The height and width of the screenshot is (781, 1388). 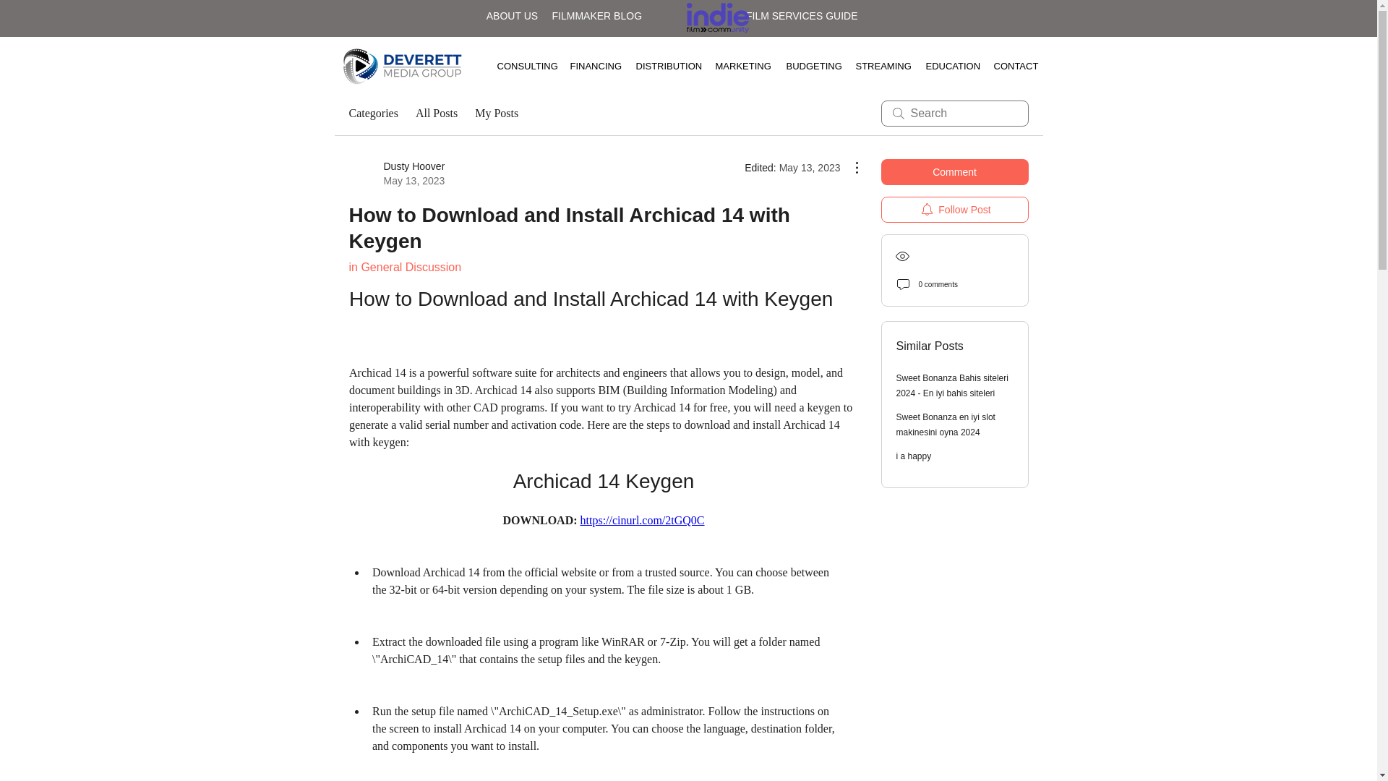 I want to click on i a happy, so click(x=914, y=456).